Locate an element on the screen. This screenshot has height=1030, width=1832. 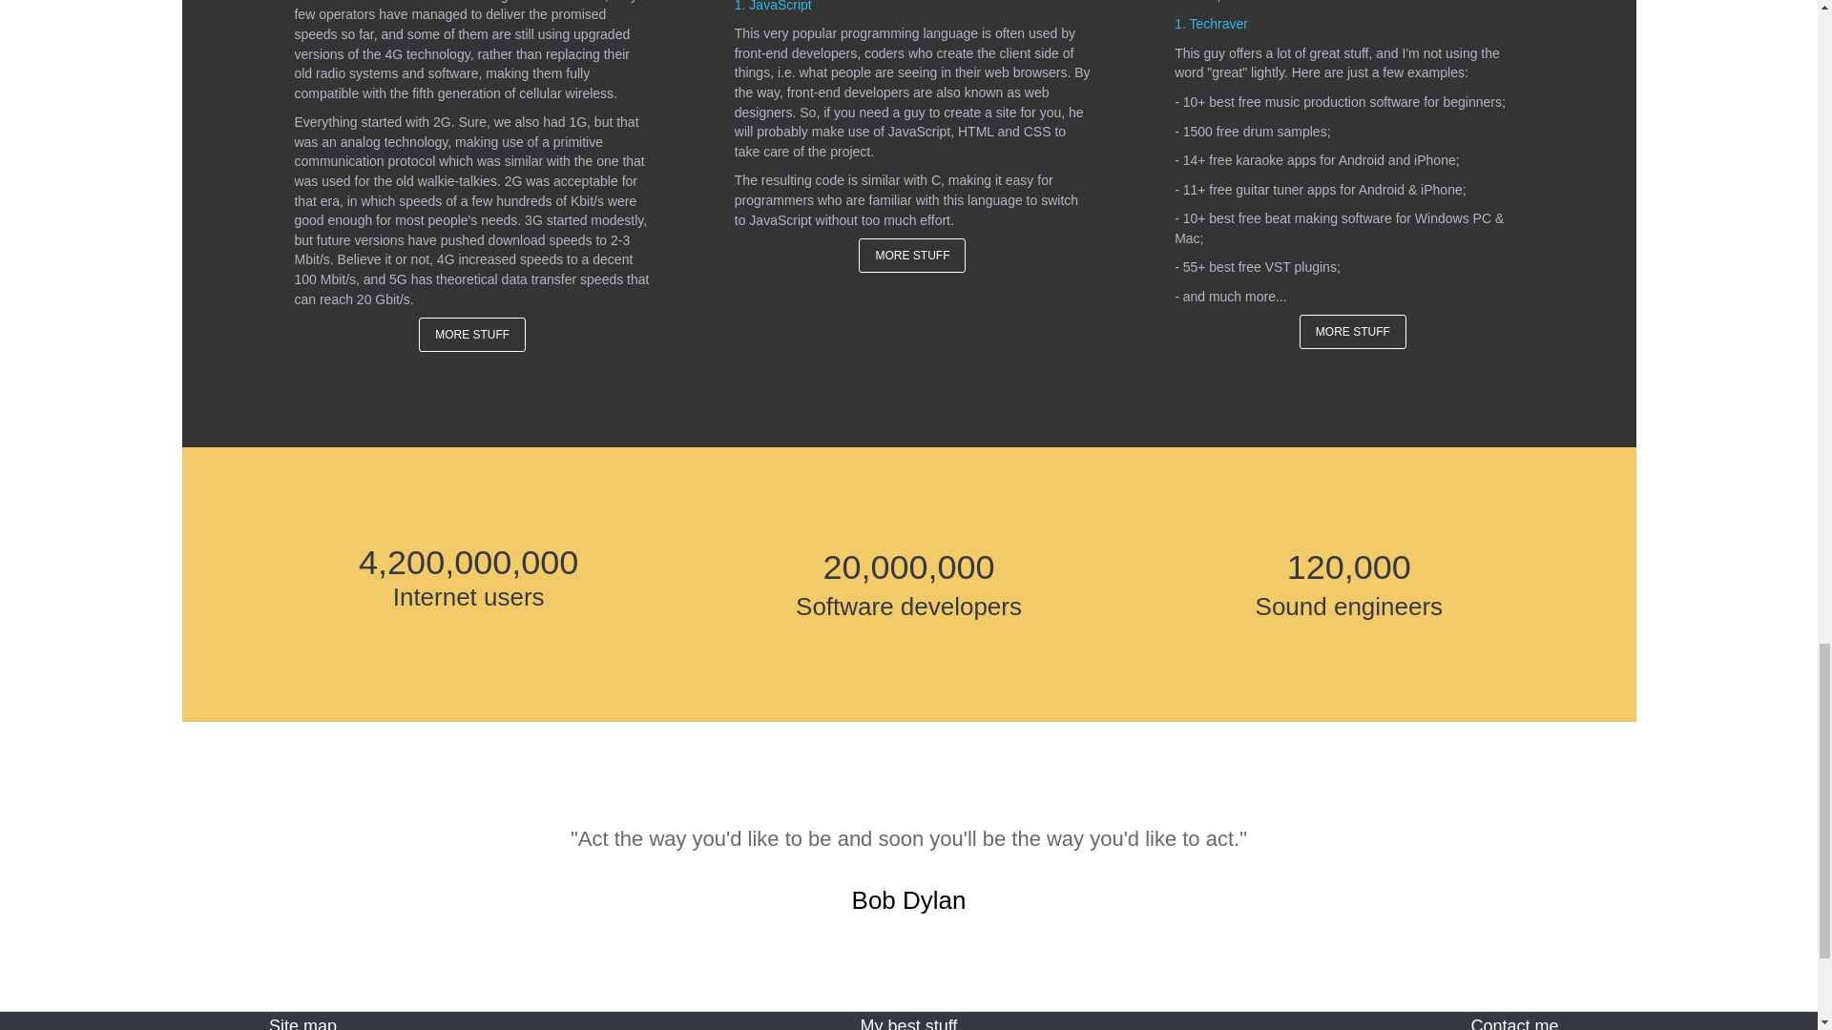
1. Techraver is located at coordinates (1210, 23).